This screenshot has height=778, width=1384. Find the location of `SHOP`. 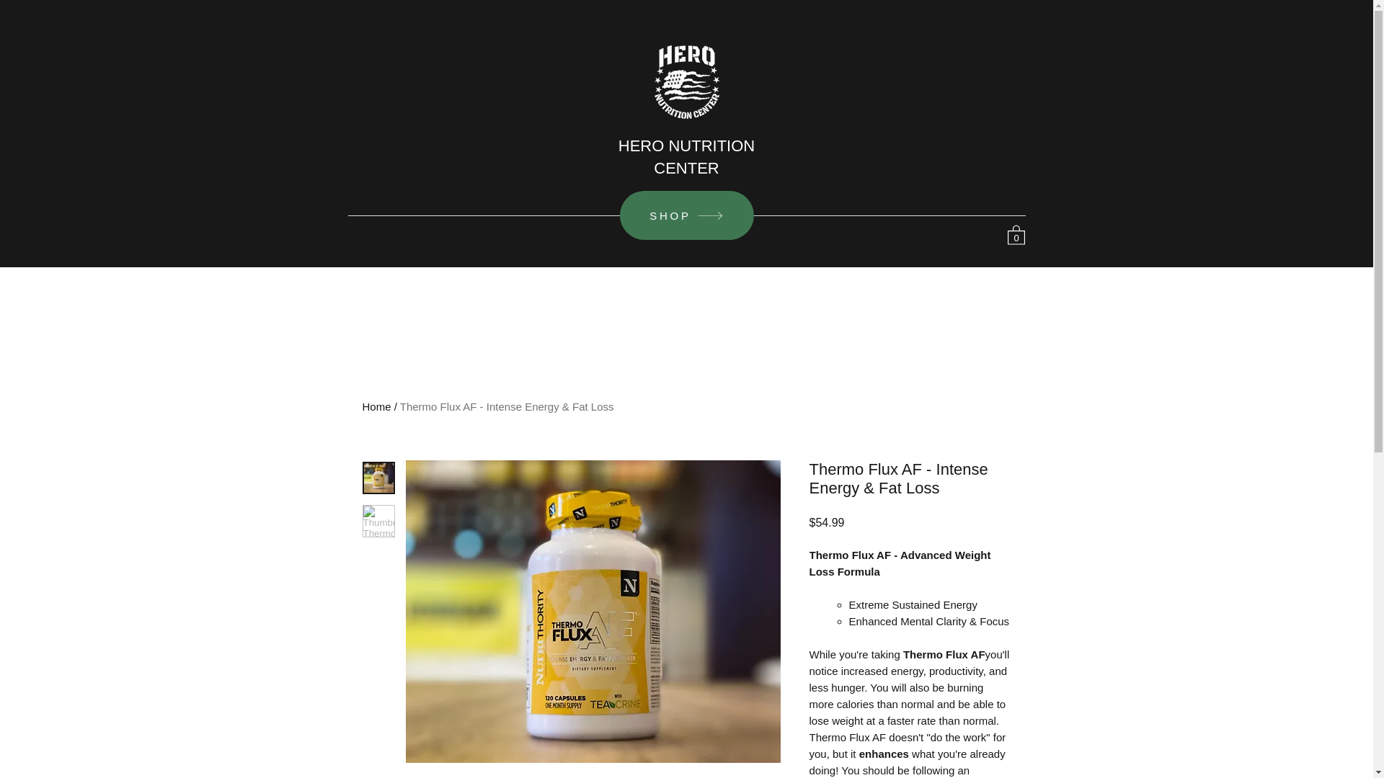

SHOP is located at coordinates (687, 215).